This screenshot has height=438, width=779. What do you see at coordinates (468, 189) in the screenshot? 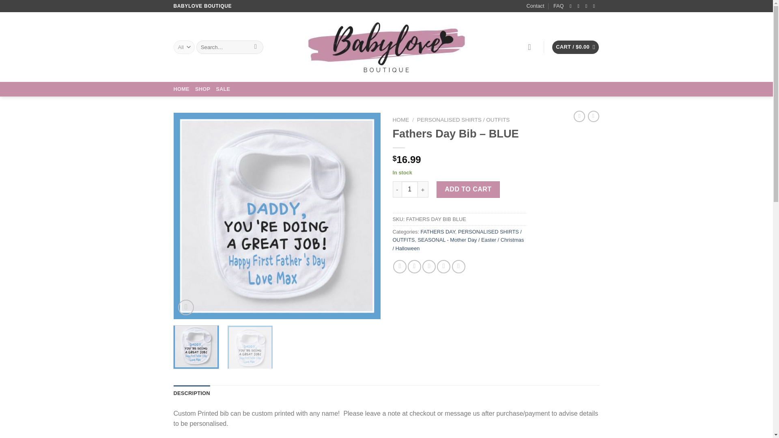
I see `ADD TO CART` at bounding box center [468, 189].